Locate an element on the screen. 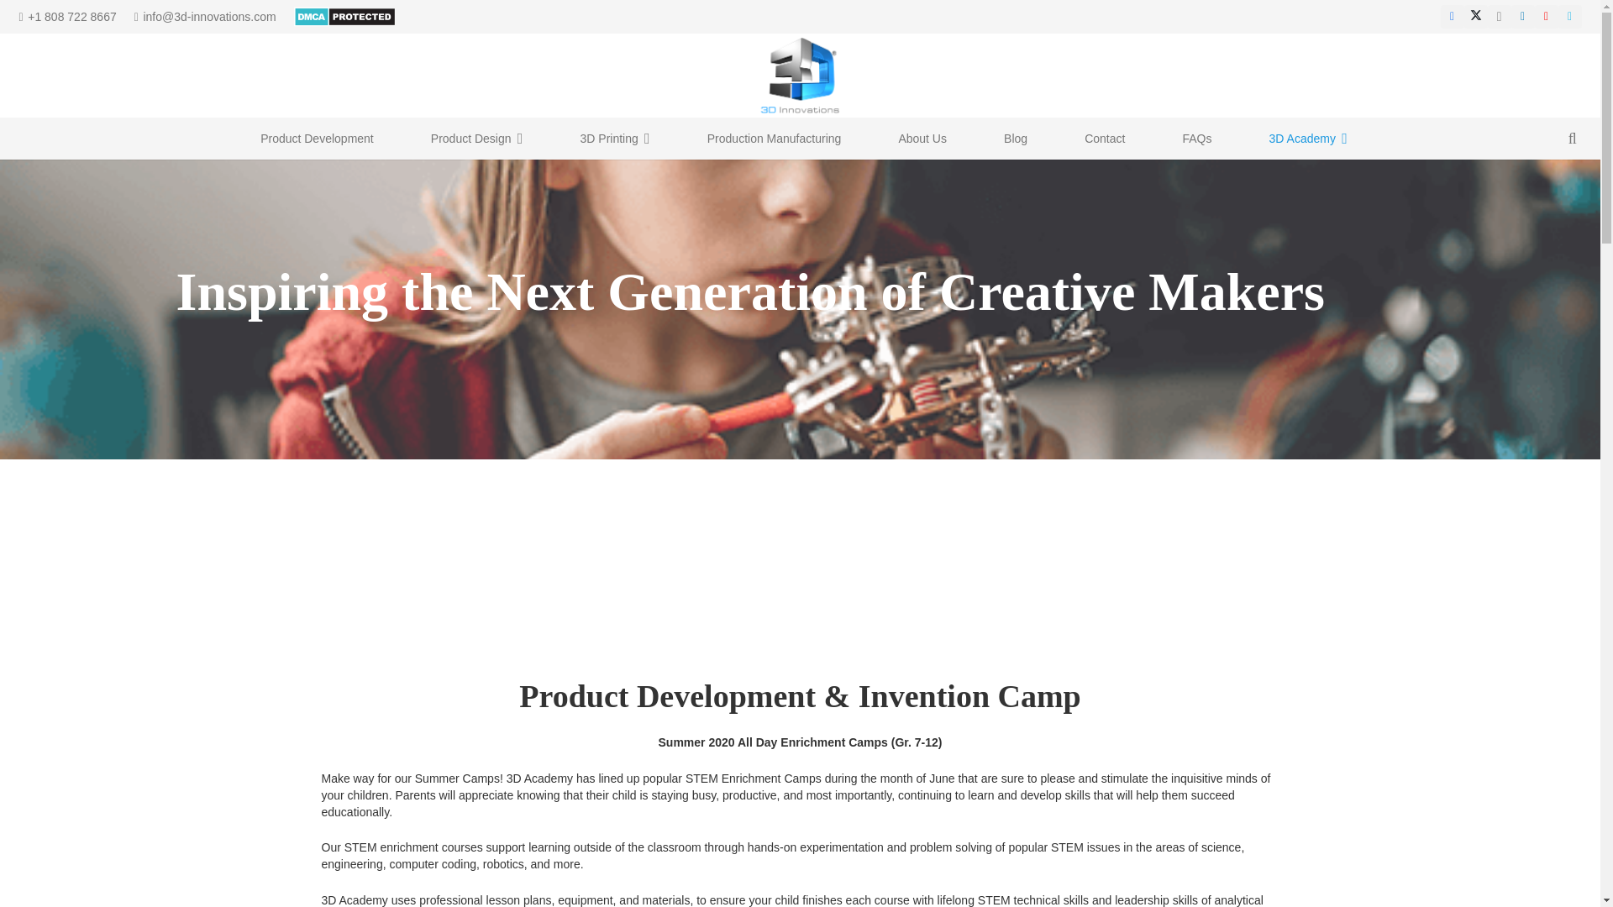 Image resolution: width=1613 pixels, height=907 pixels. DMCA.com Protection Status is located at coordinates (344, 15).